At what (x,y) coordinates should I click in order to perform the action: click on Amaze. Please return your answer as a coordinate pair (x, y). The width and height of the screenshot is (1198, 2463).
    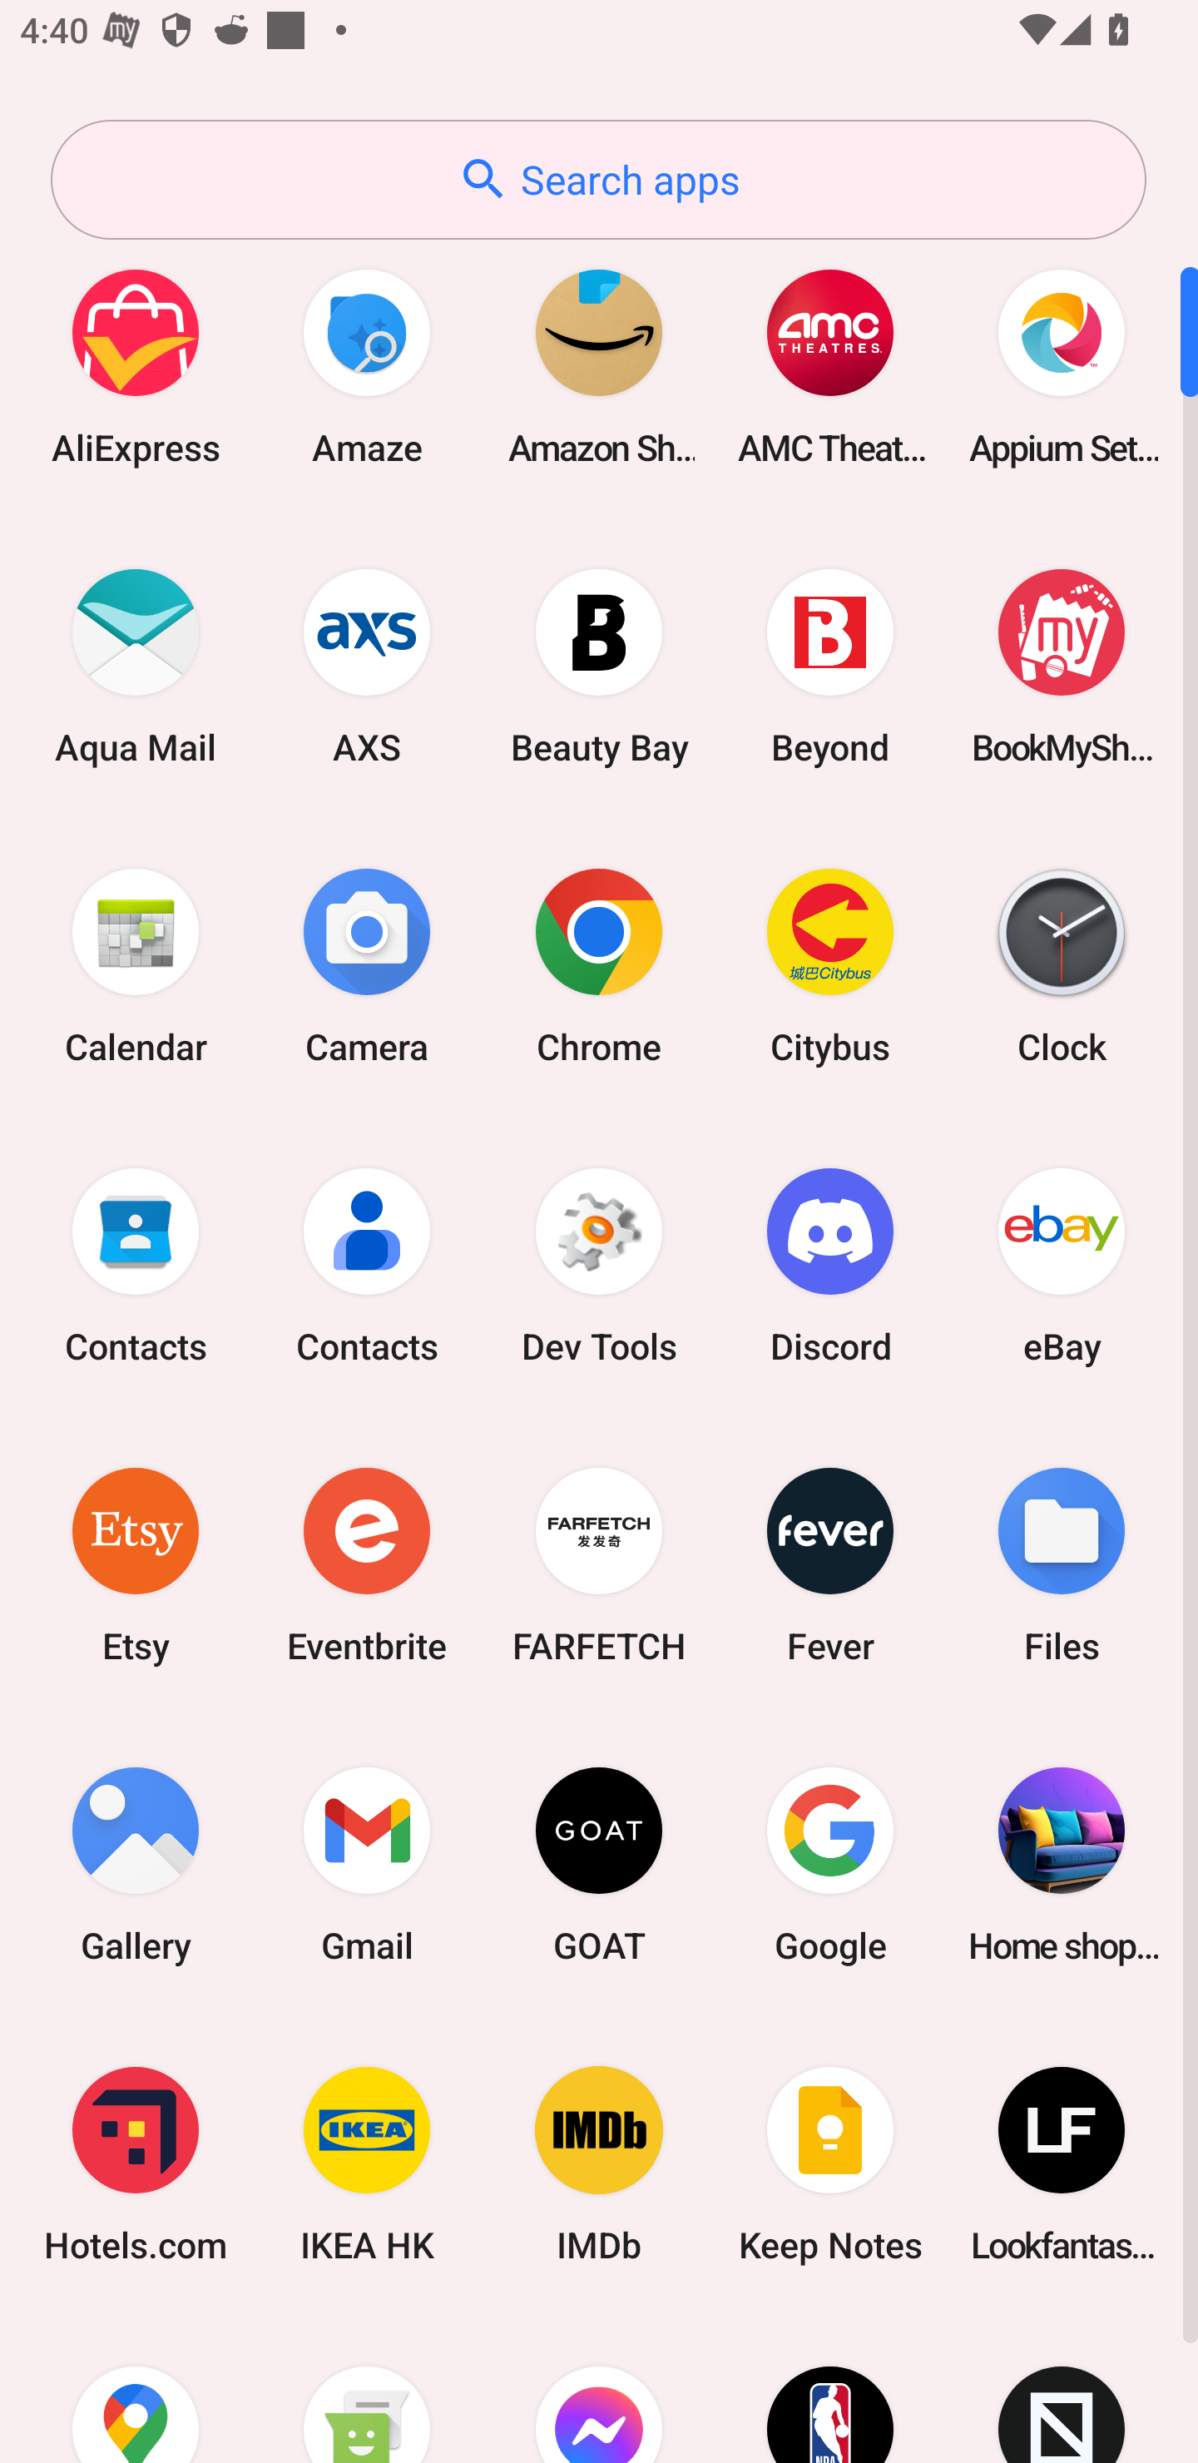
    Looking at the image, I should click on (367, 366).